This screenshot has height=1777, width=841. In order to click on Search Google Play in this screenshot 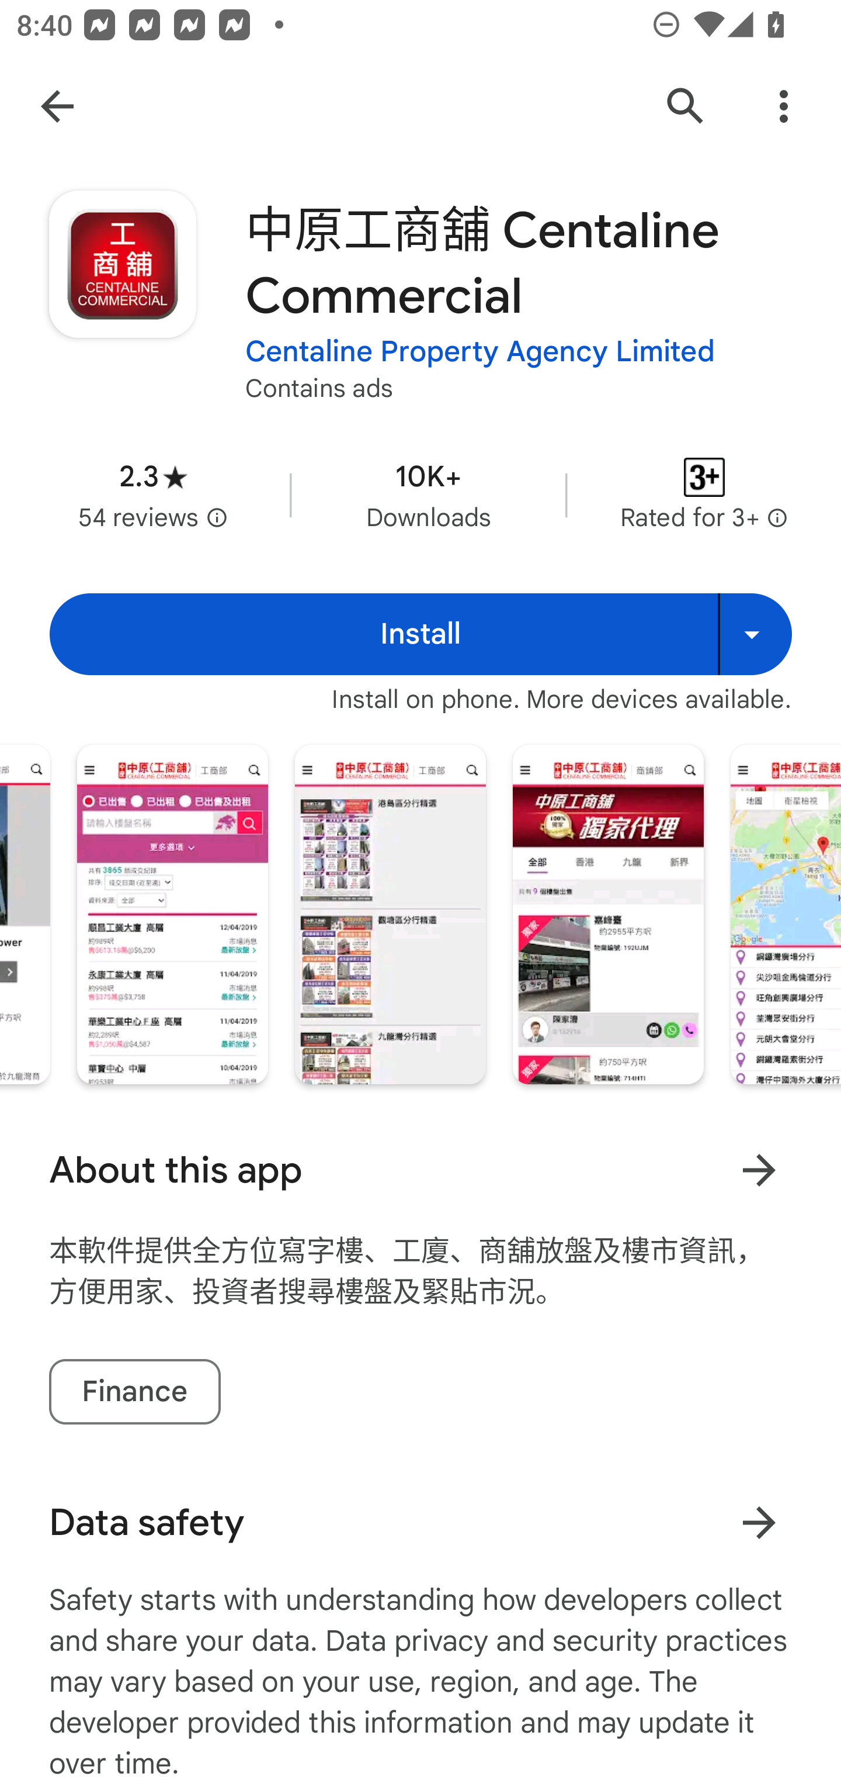, I will do `click(686, 106)`.